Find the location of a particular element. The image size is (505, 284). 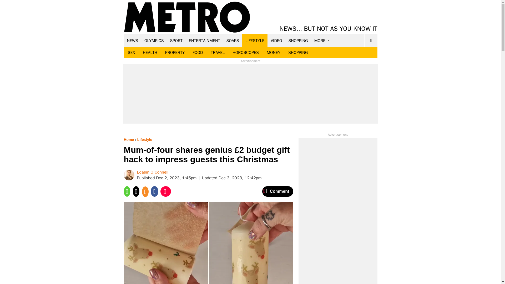

FOOD is located at coordinates (197, 53).